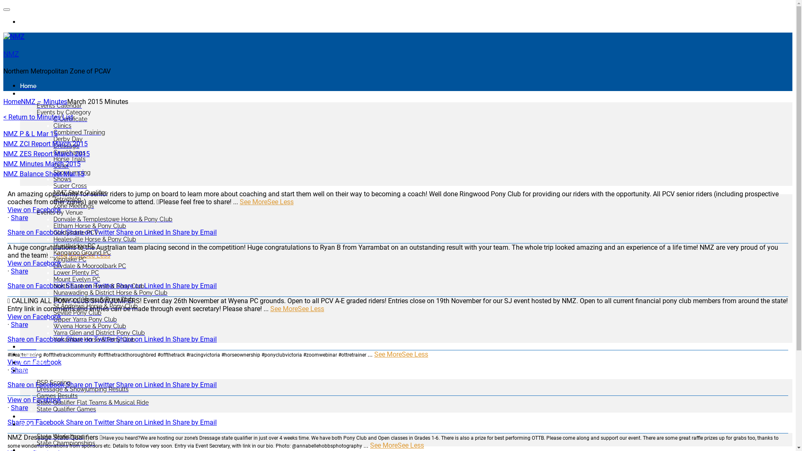 The width and height of the screenshot is (802, 451). I want to click on View on Facebook, so click(34, 400).